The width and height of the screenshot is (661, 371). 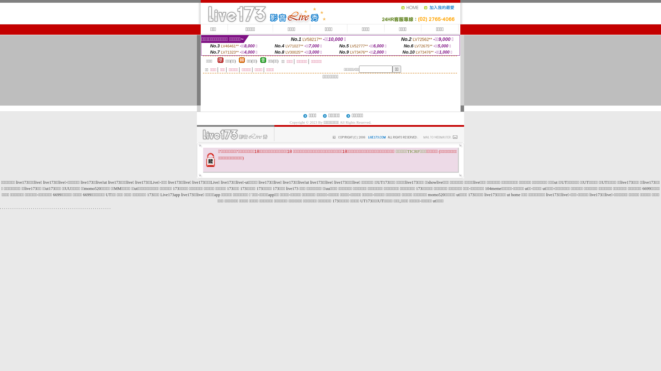 I want to click on ., so click(x=1, y=207).